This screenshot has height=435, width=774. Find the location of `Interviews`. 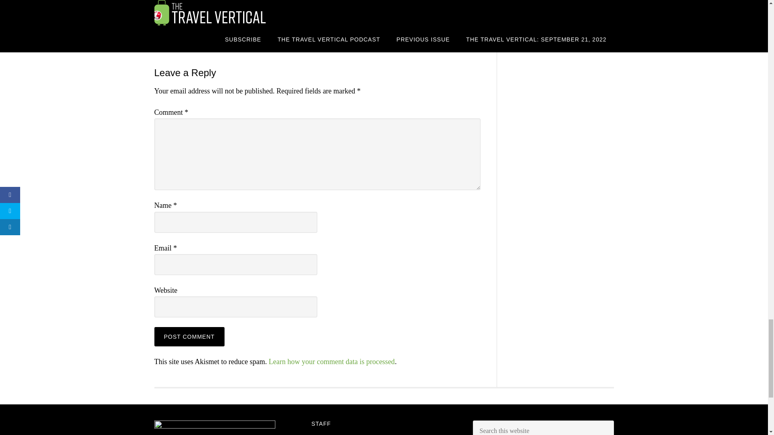

Interviews is located at coordinates (354, 35).